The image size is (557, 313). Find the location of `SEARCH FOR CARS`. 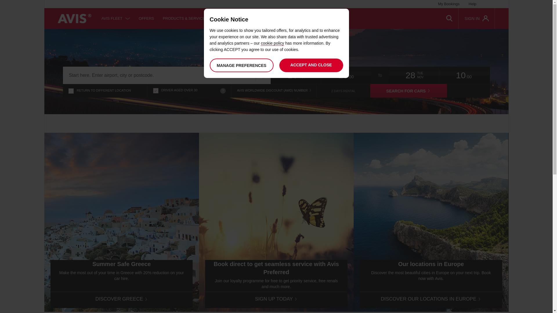

SEARCH FOR CARS is located at coordinates (408, 91).